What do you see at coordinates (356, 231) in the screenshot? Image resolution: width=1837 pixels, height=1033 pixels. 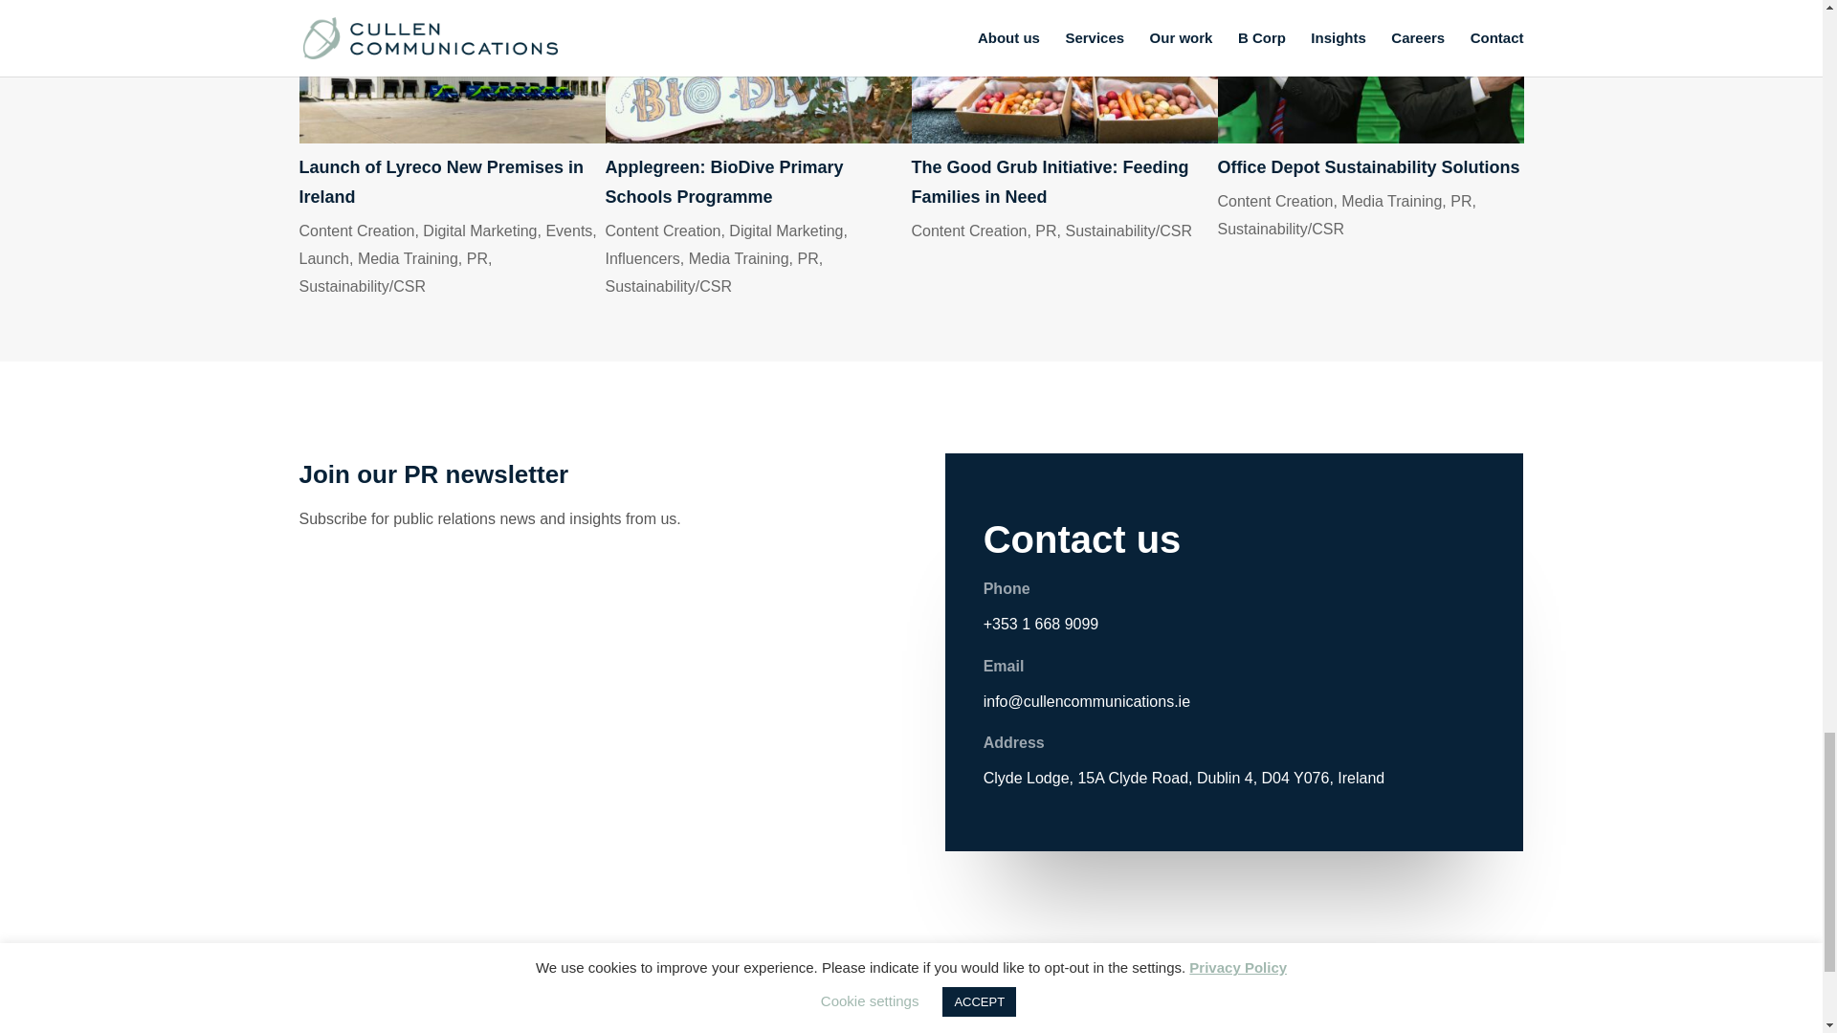 I see `Content Creation` at bounding box center [356, 231].